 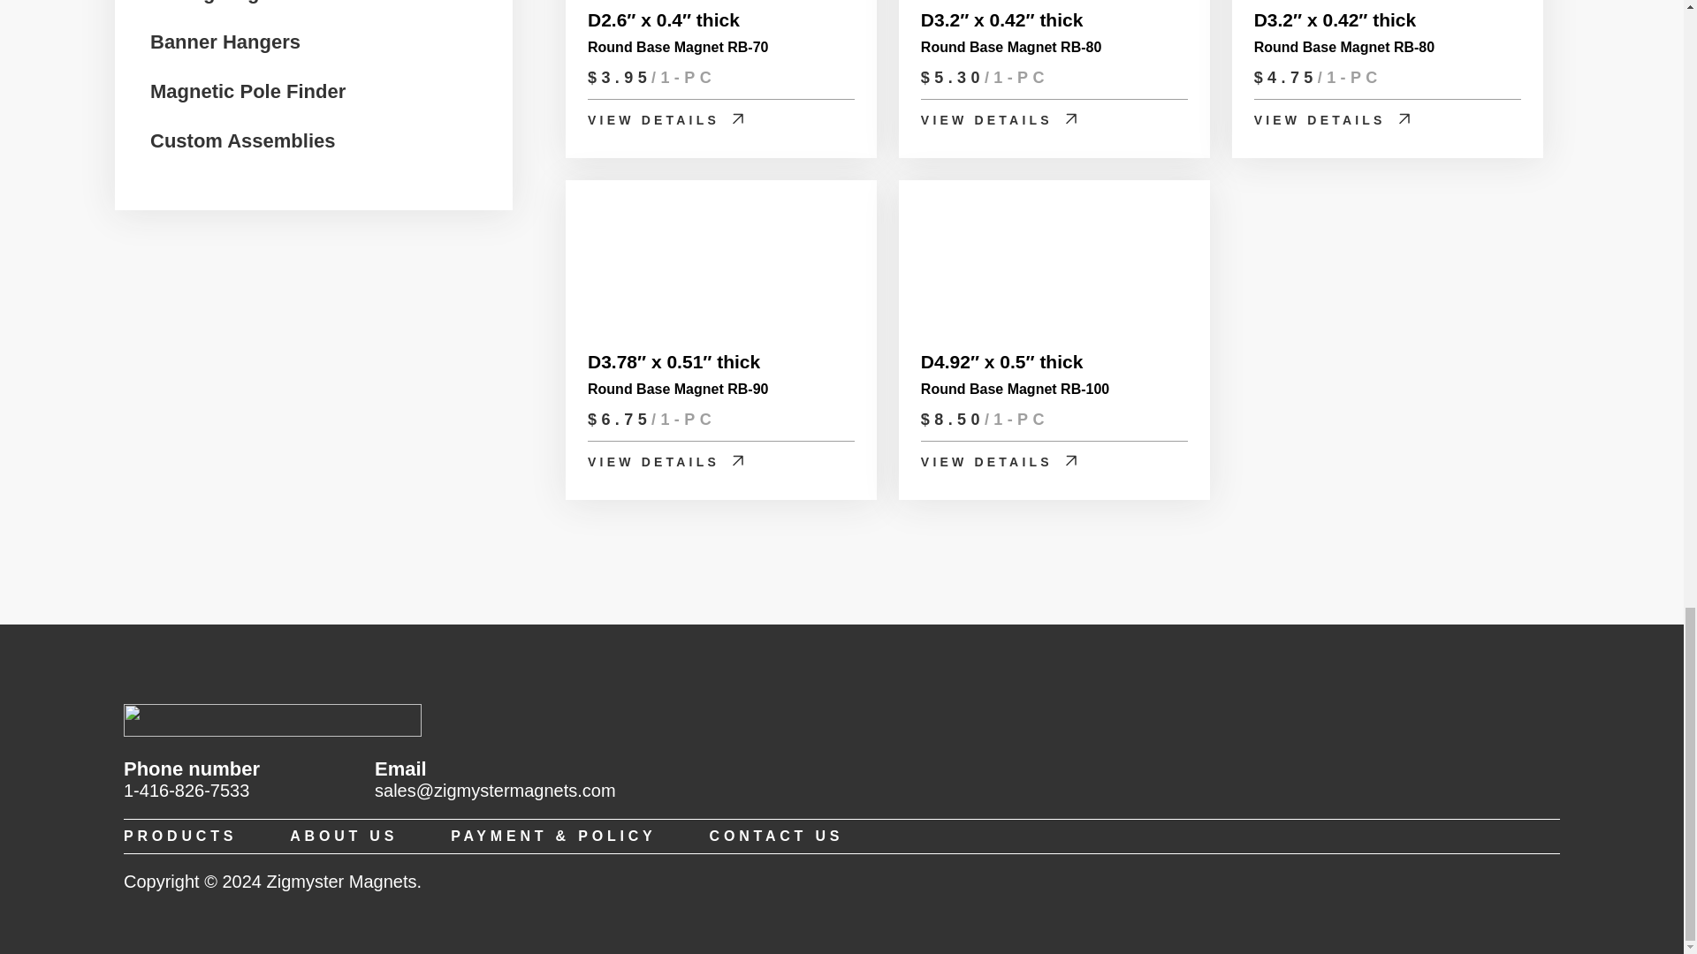 What do you see at coordinates (495, 791) in the screenshot?
I see `Email` at bounding box center [495, 791].